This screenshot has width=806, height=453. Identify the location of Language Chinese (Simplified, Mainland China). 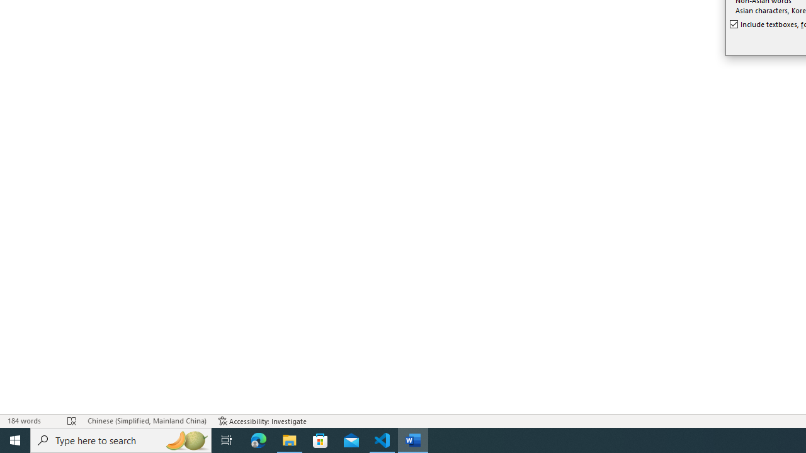
(146, 420).